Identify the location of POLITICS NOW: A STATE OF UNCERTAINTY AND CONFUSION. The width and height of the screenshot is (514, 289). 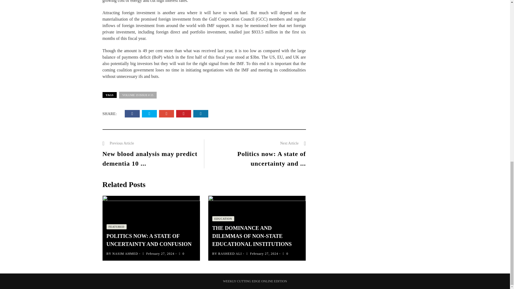
(149, 240).